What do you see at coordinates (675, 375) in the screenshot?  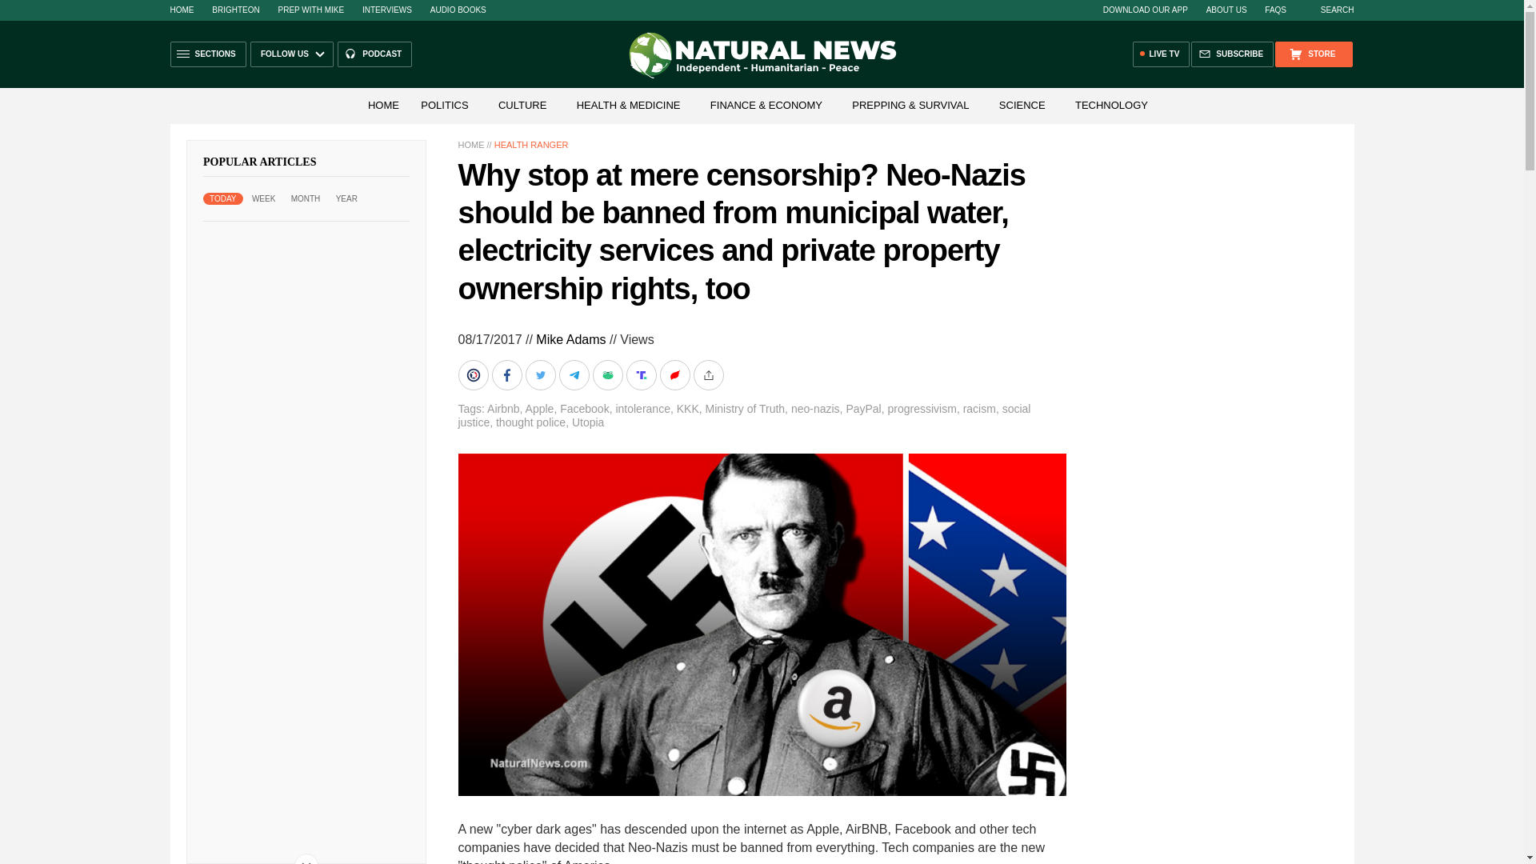 I see `Share on Gettr` at bounding box center [675, 375].